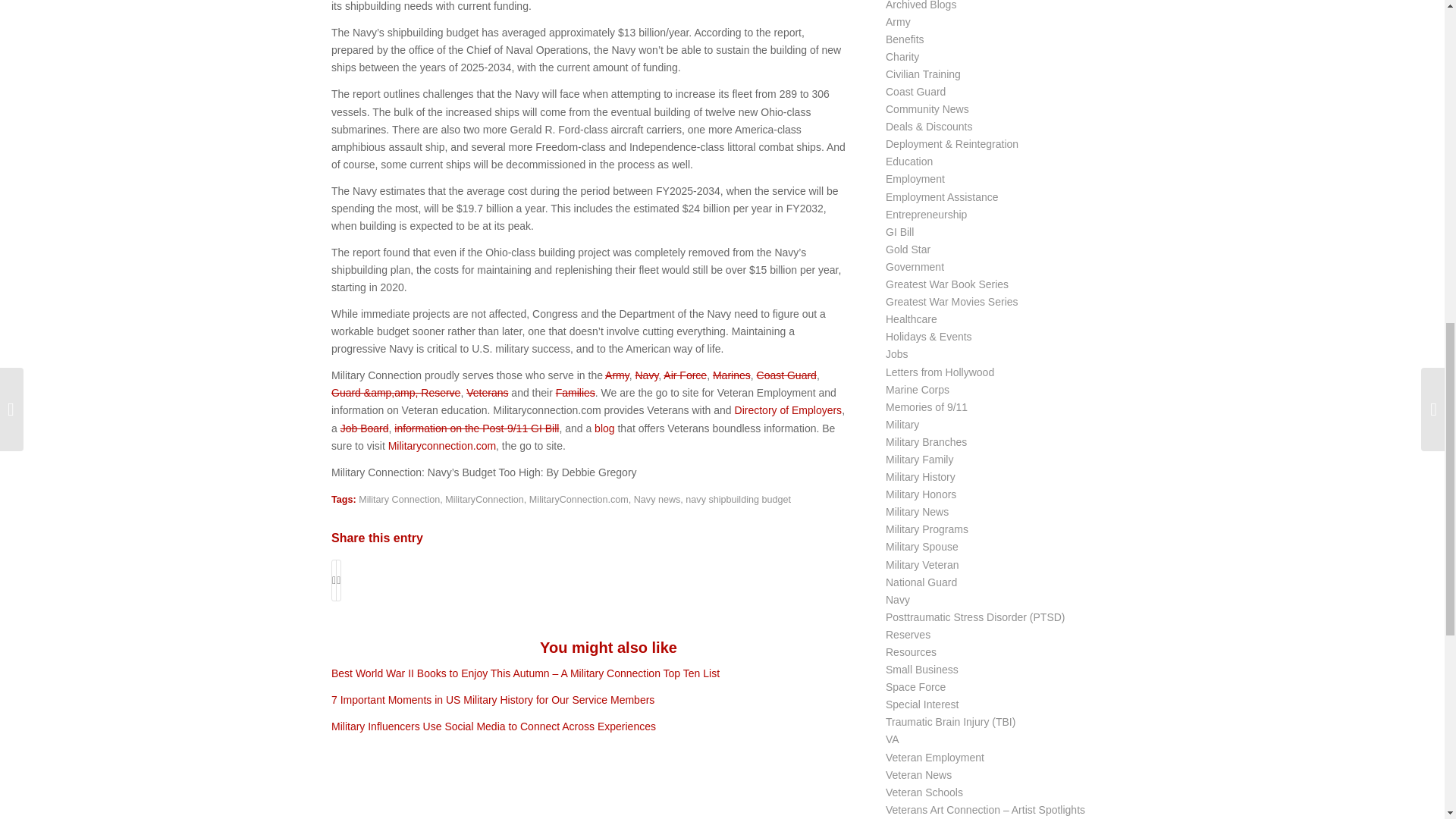 This screenshot has height=819, width=1456. I want to click on Militaryconnection.com, so click(442, 446).